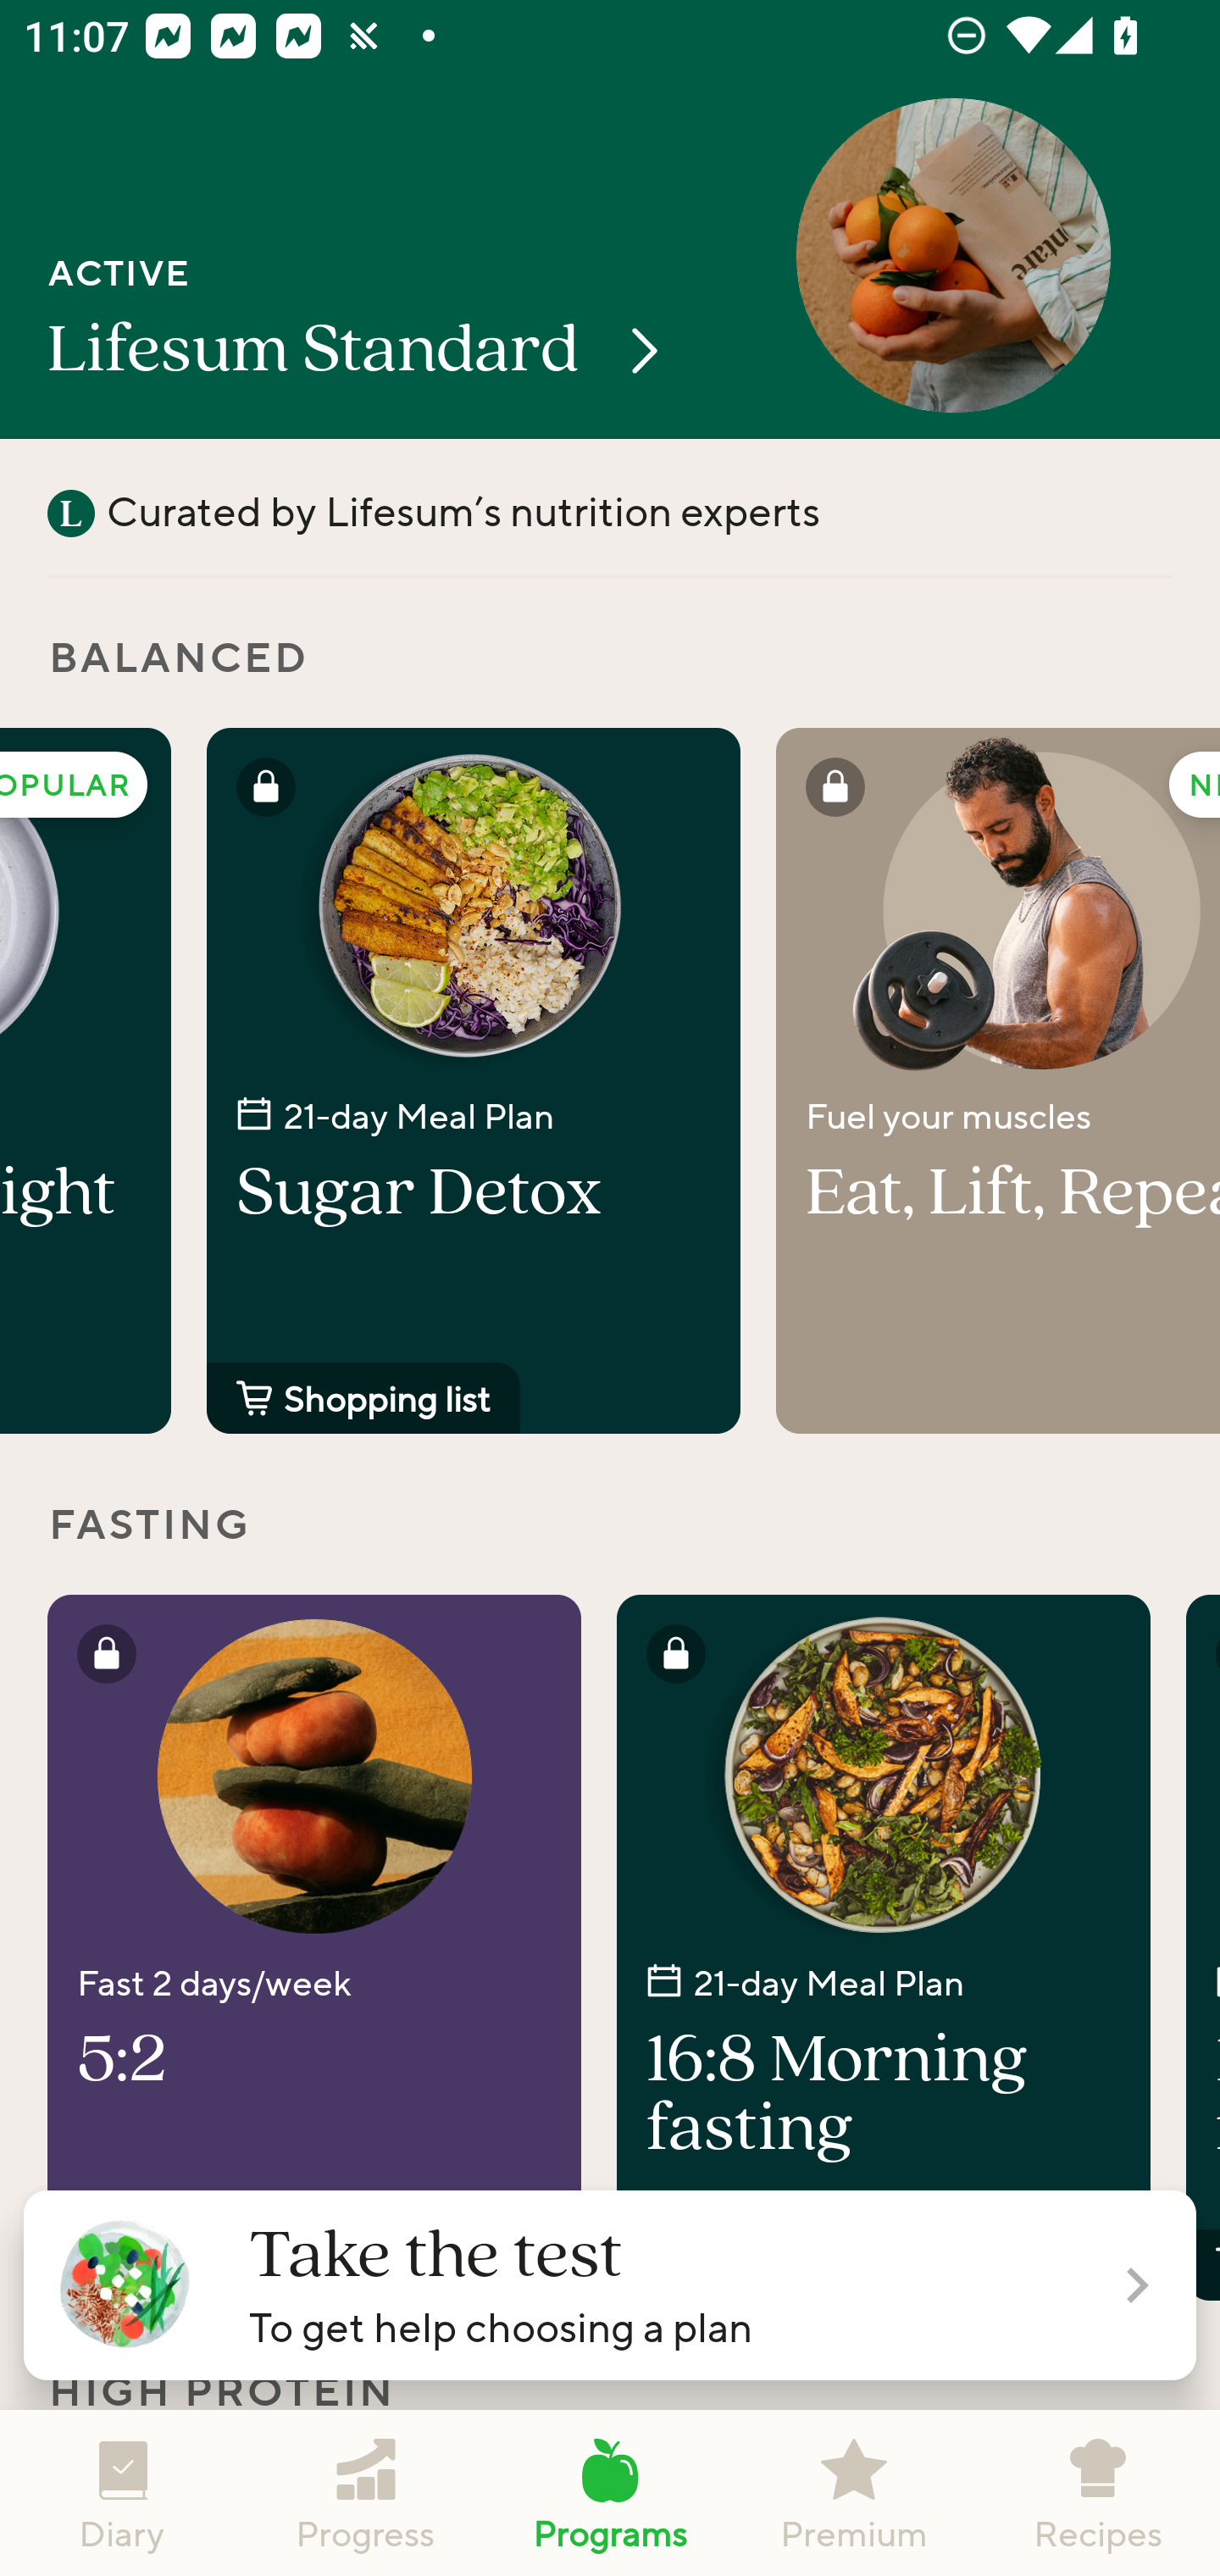  I want to click on 21-day Meal Plan Sugar Detox Shopping list, so click(473, 1081).